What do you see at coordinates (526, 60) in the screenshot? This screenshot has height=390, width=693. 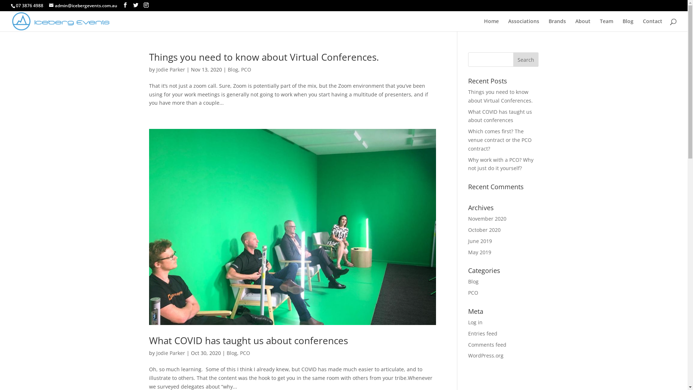 I see `Search` at bounding box center [526, 60].